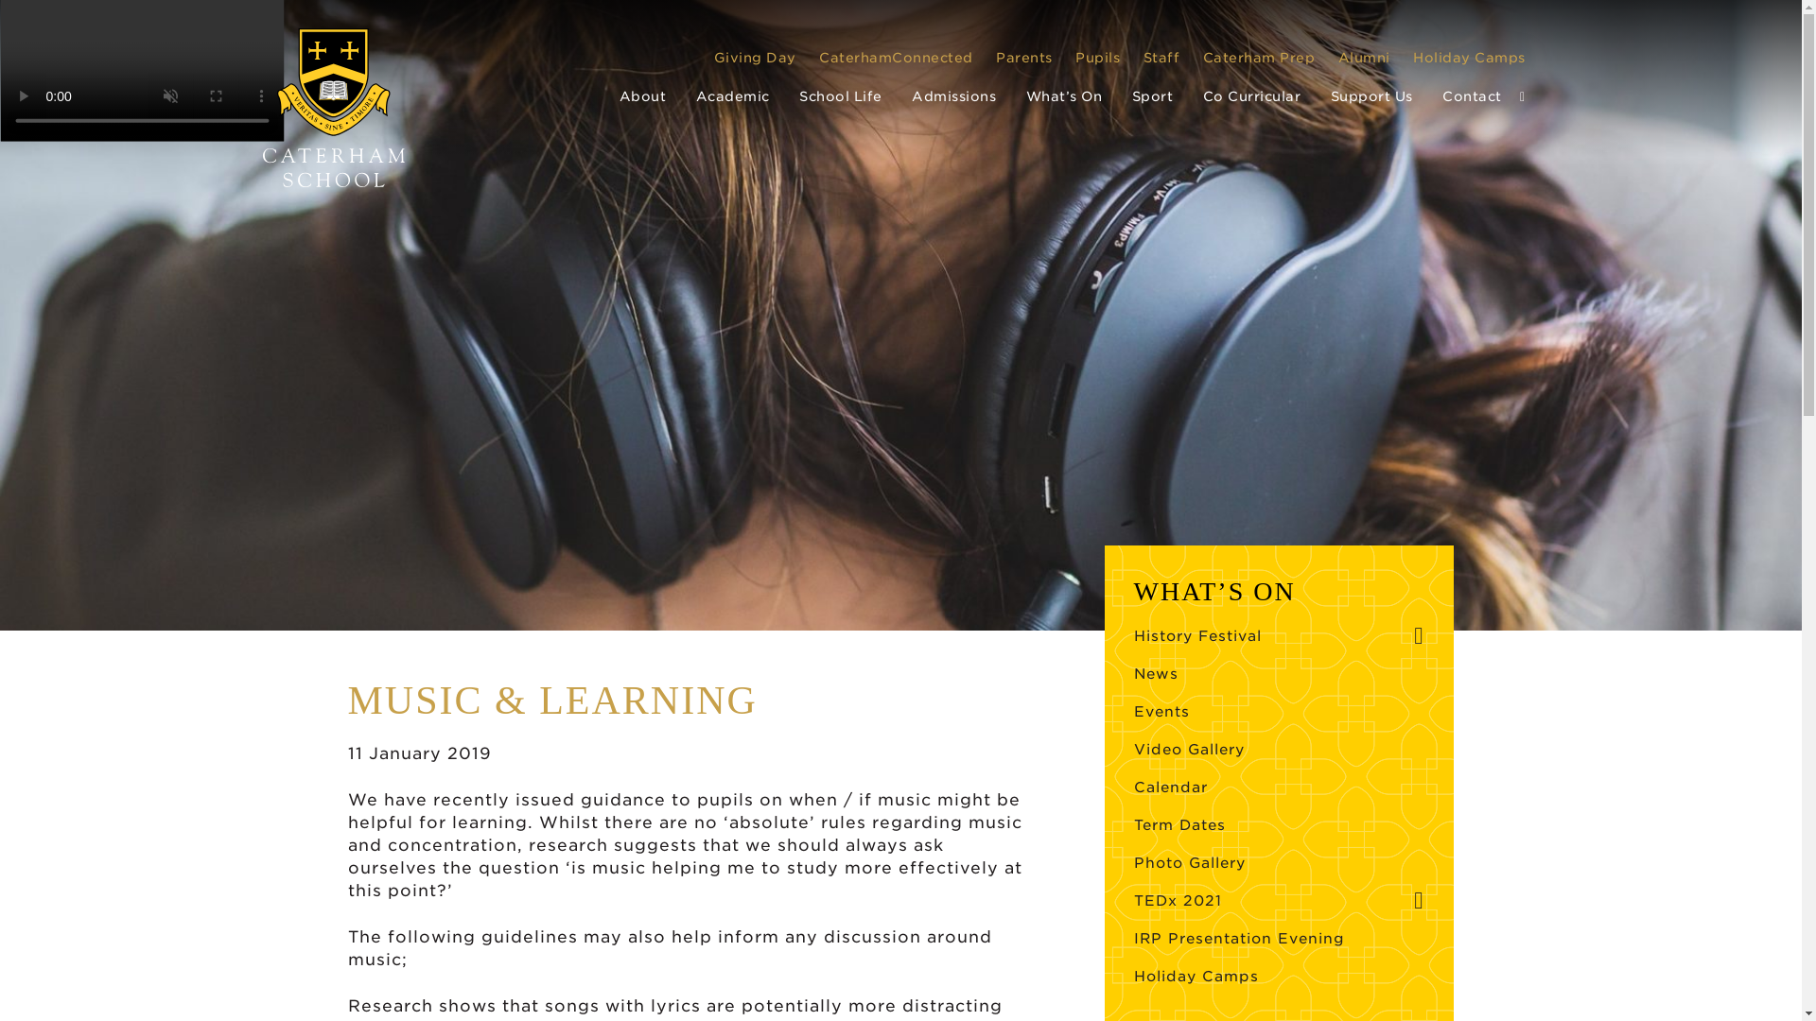  Describe the element at coordinates (1179, 825) in the screenshot. I see `Term Dates` at that location.